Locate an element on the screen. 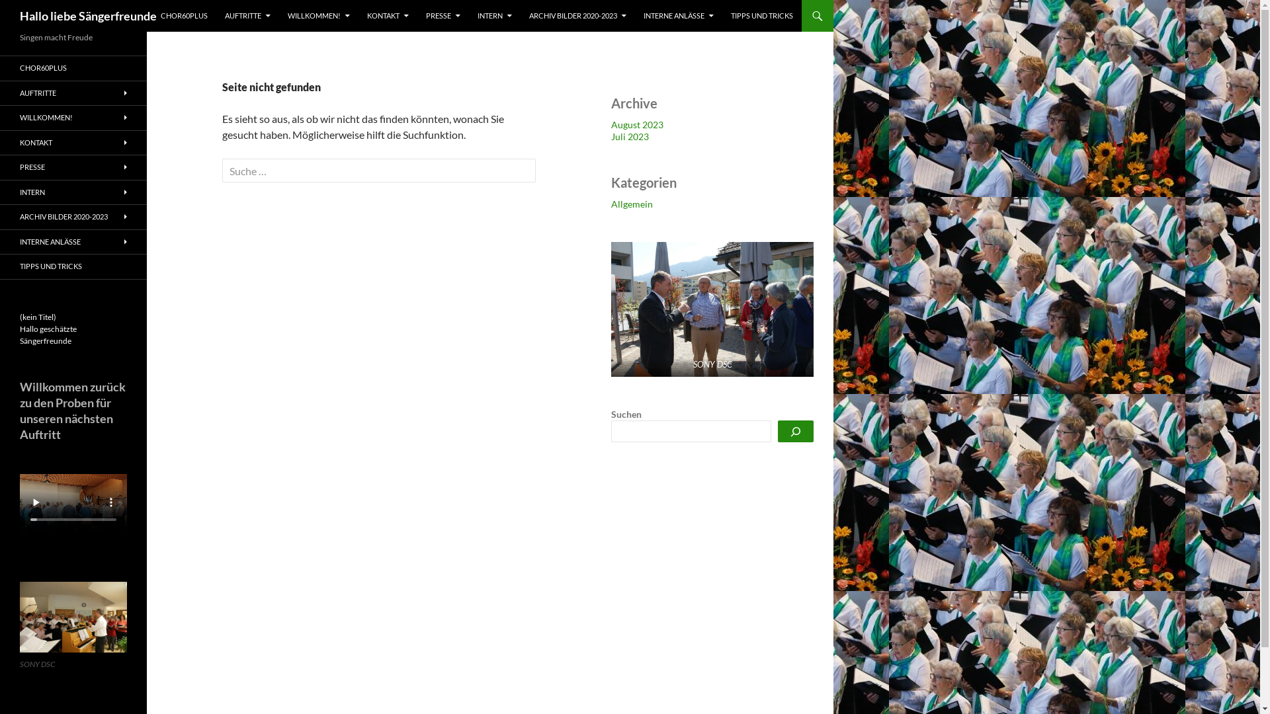  Suche is located at coordinates (33, 12).